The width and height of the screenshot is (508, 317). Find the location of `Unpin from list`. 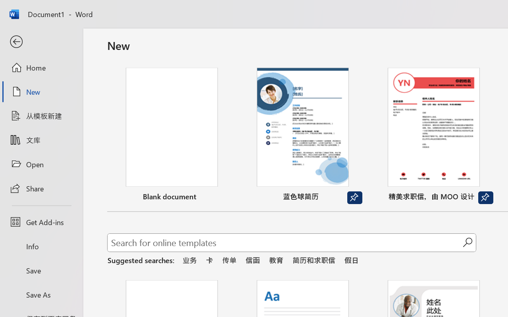

Unpin from list is located at coordinates (485, 198).